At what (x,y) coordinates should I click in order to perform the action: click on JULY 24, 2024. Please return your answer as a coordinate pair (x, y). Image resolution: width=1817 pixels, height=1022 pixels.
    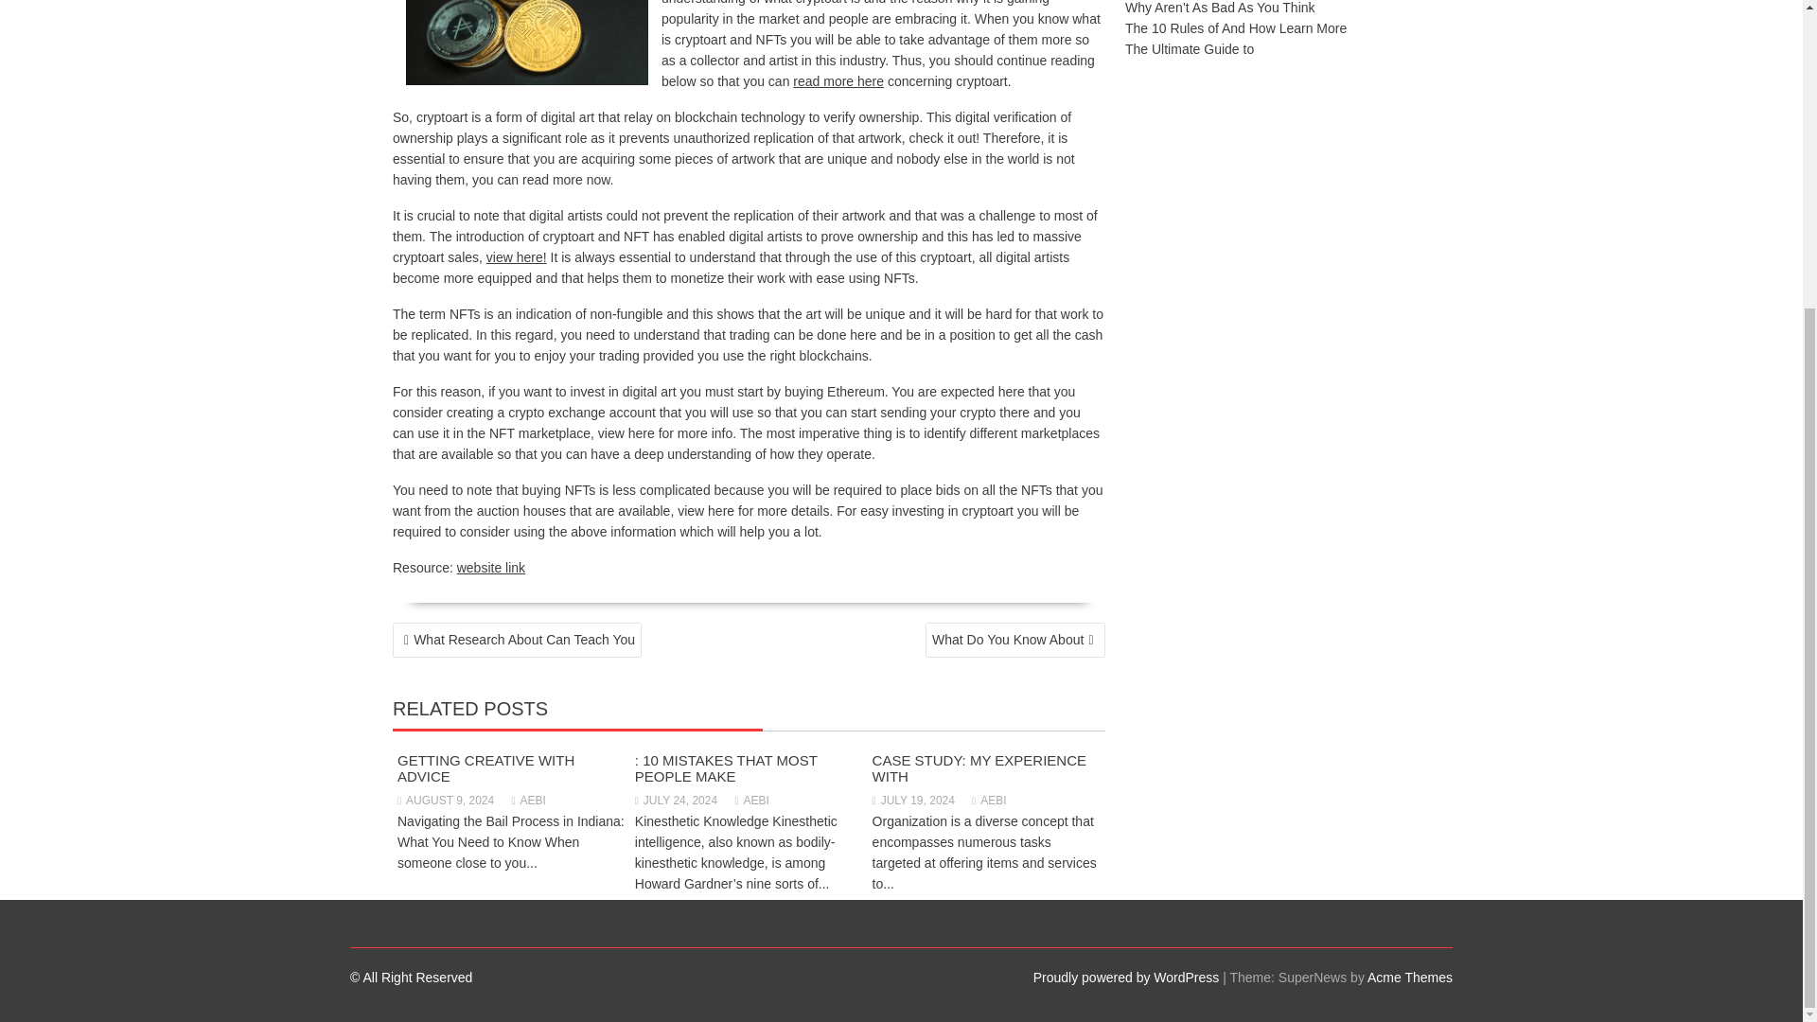
    Looking at the image, I should click on (676, 801).